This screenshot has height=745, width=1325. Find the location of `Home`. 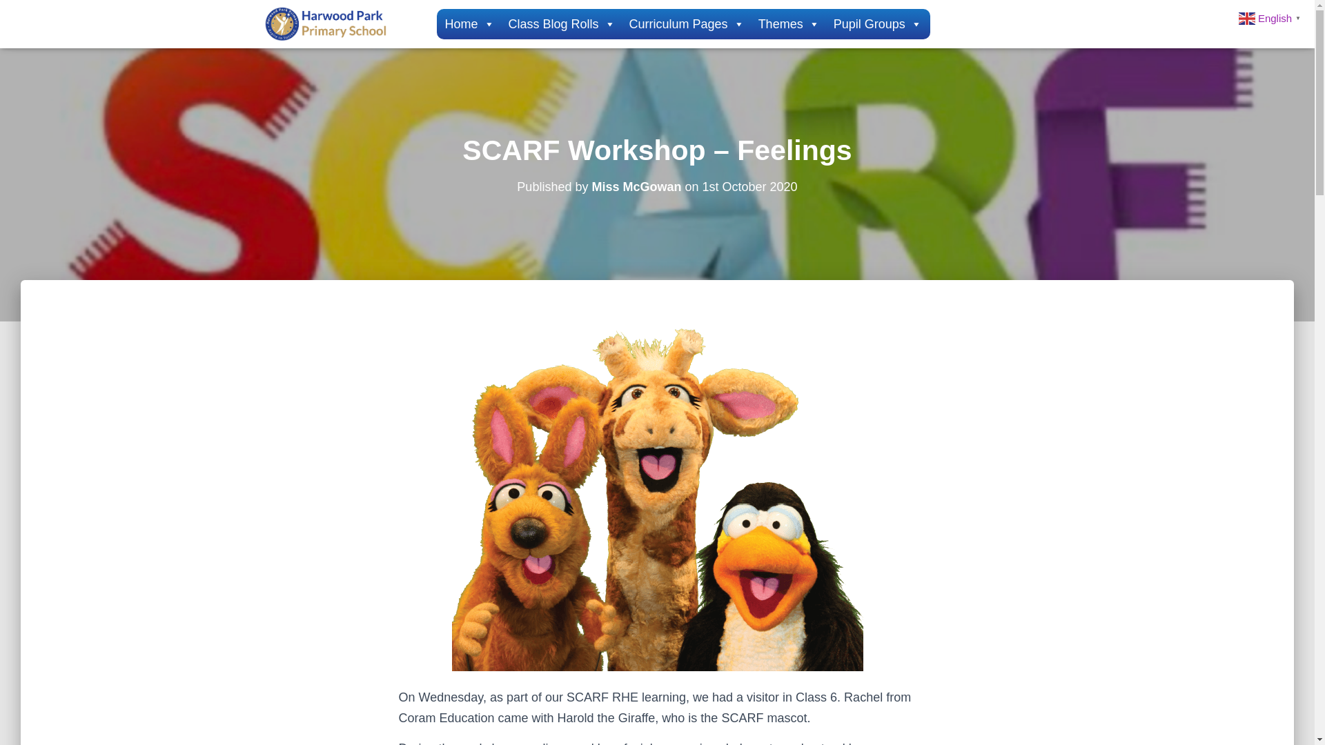

Home is located at coordinates (469, 24).